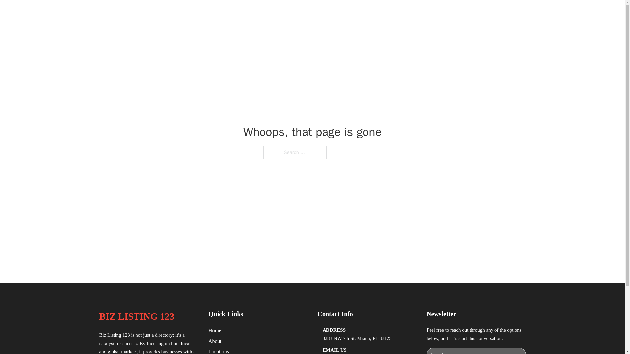 Image resolution: width=630 pixels, height=354 pixels. I want to click on Home, so click(215, 330).